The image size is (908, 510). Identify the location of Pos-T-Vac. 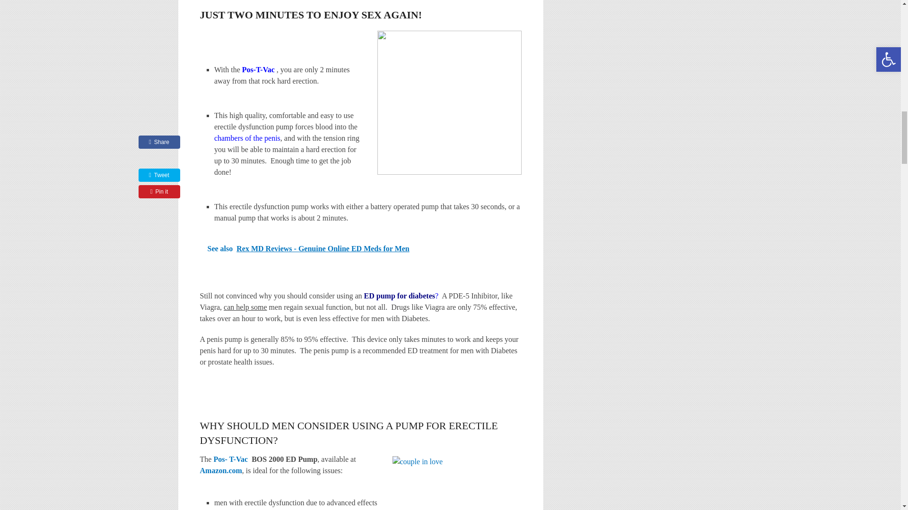
(259, 69).